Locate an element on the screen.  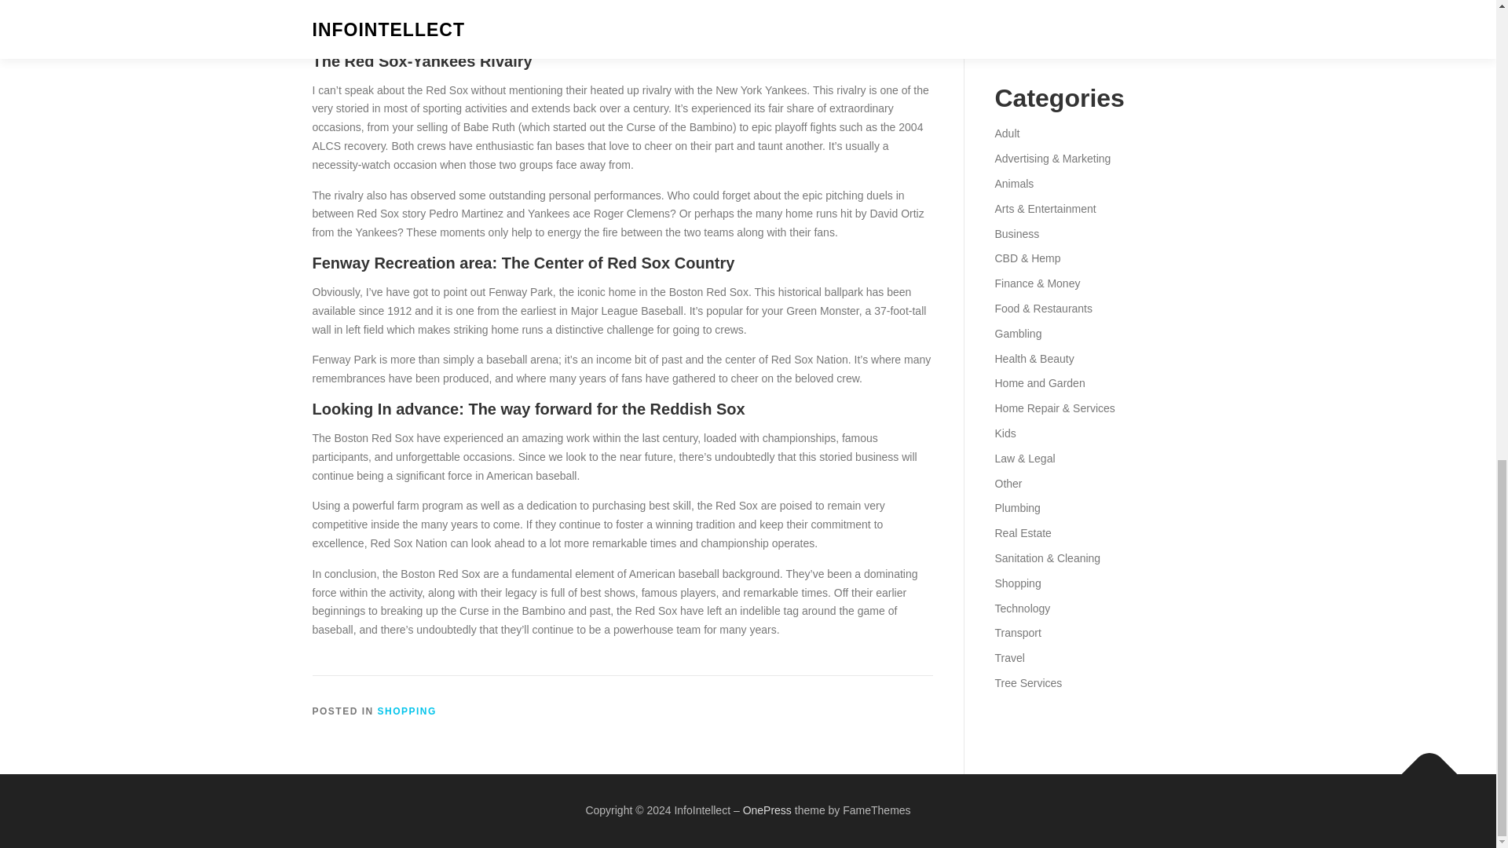
Back To Top is located at coordinates (1422, 766).